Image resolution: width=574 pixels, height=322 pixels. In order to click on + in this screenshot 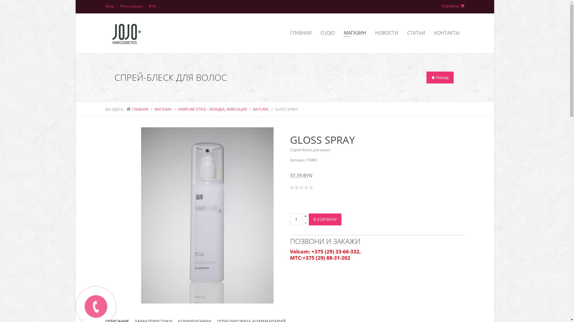, I will do `click(306, 216)`.